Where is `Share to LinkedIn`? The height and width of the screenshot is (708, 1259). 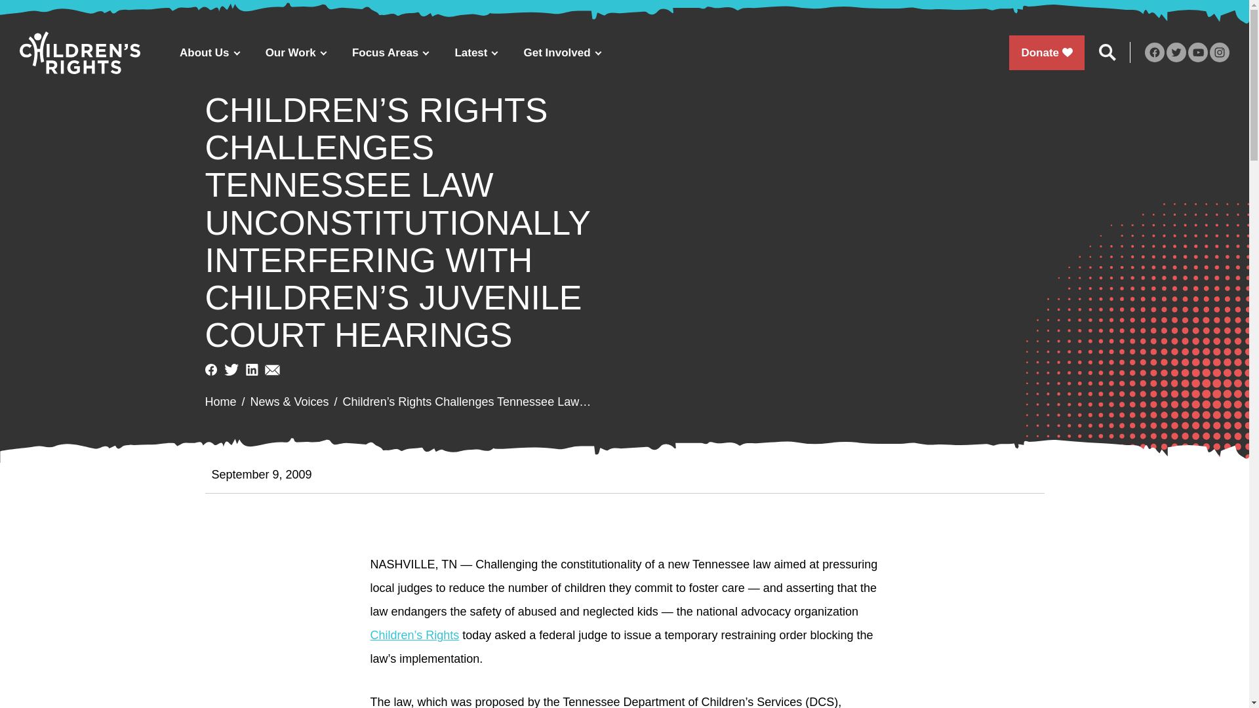
Share to LinkedIn is located at coordinates (252, 370).